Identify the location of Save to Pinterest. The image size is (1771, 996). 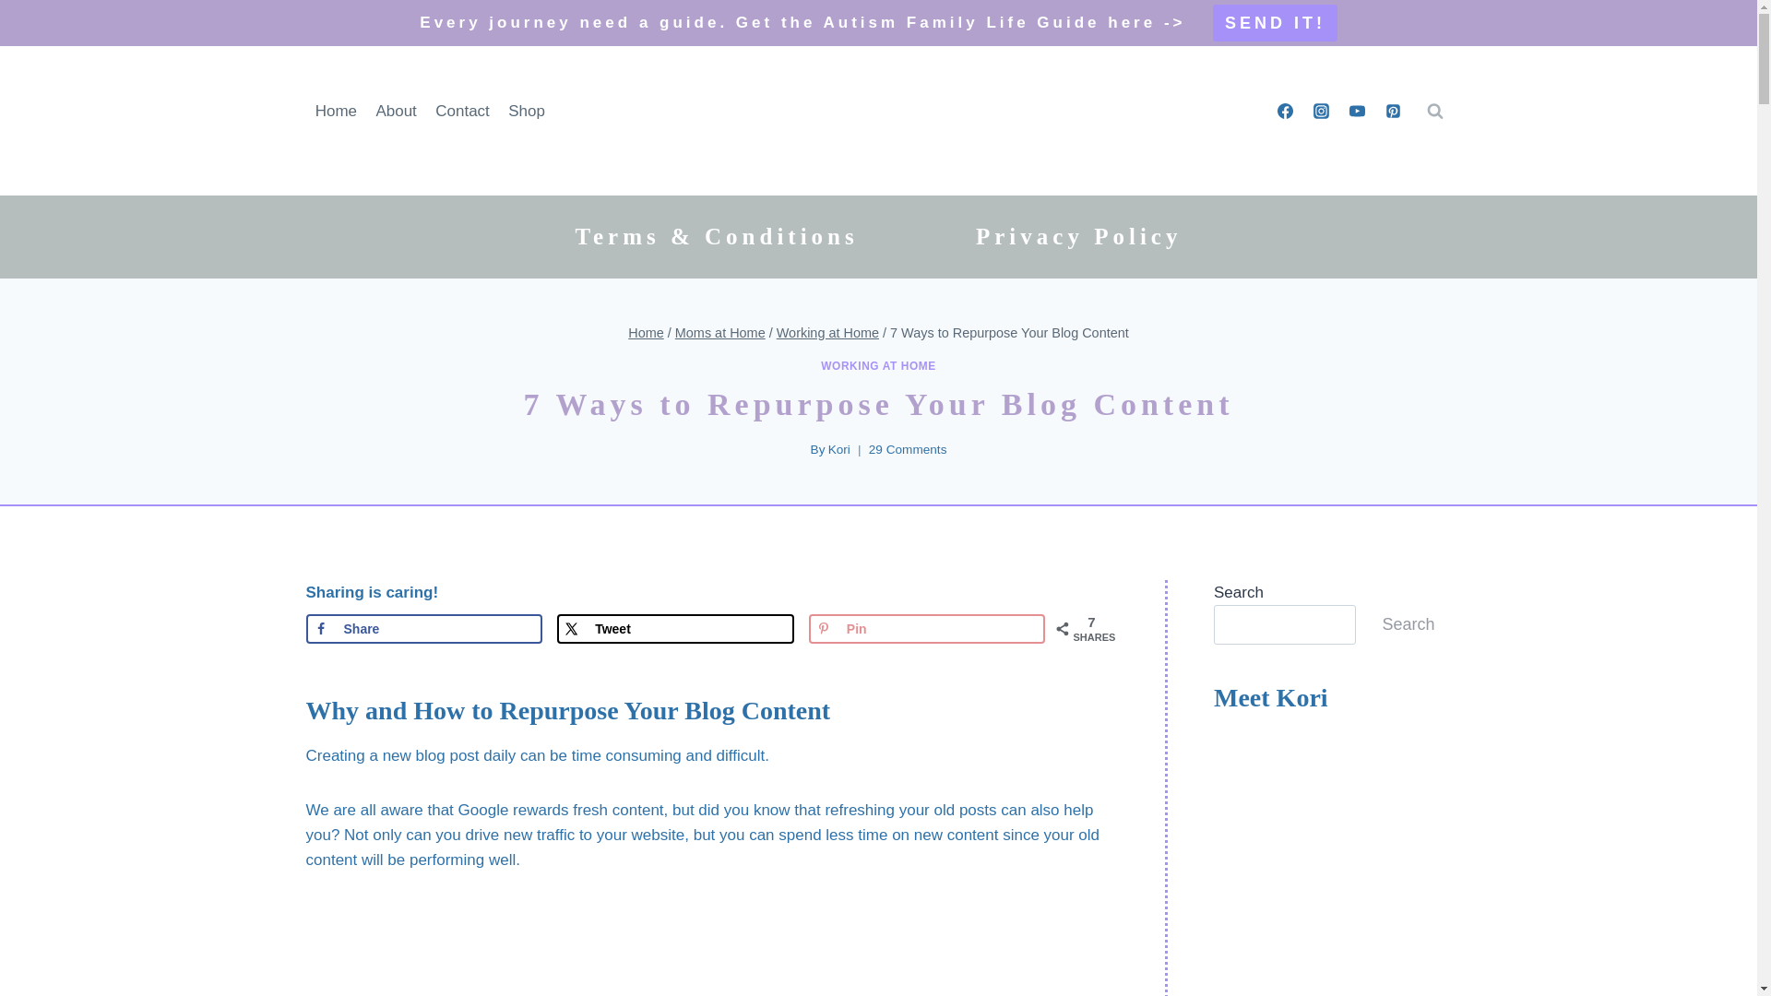
(928, 629).